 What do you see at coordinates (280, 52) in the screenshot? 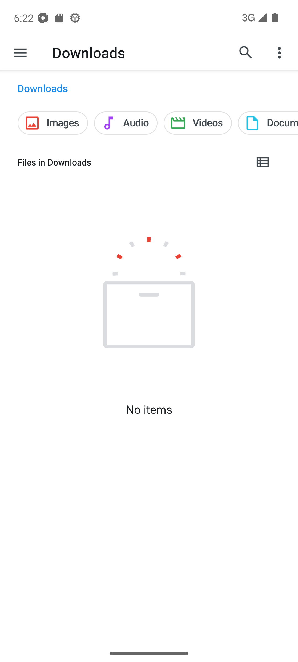
I see `More options` at bounding box center [280, 52].